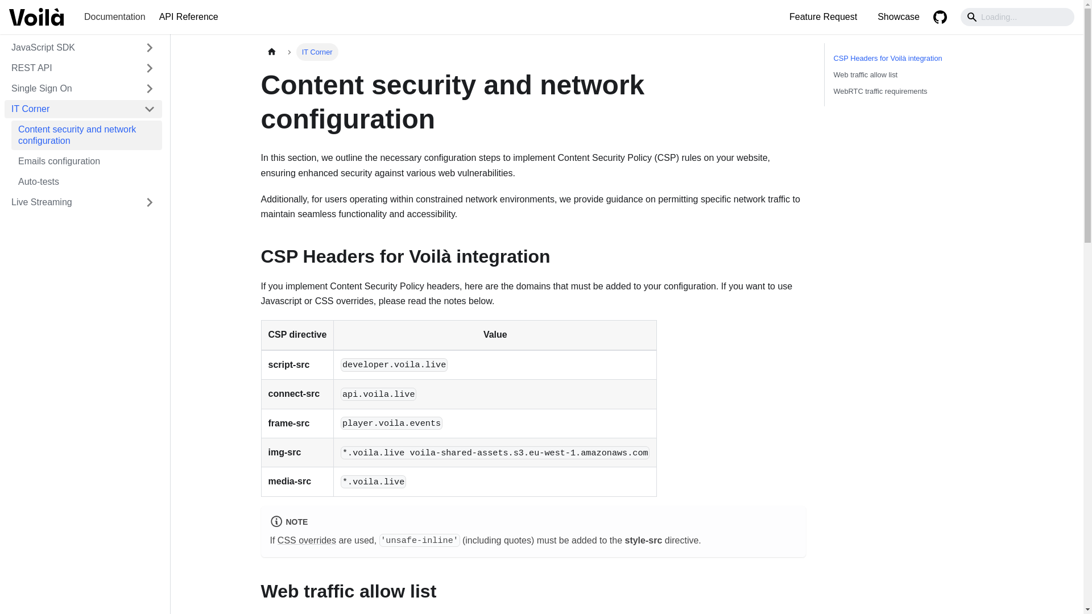 The width and height of the screenshot is (1092, 614). What do you see at coordinates (71, 89) in the screenshot?
I see `Single Sign On` at bounding box center [71, 89].